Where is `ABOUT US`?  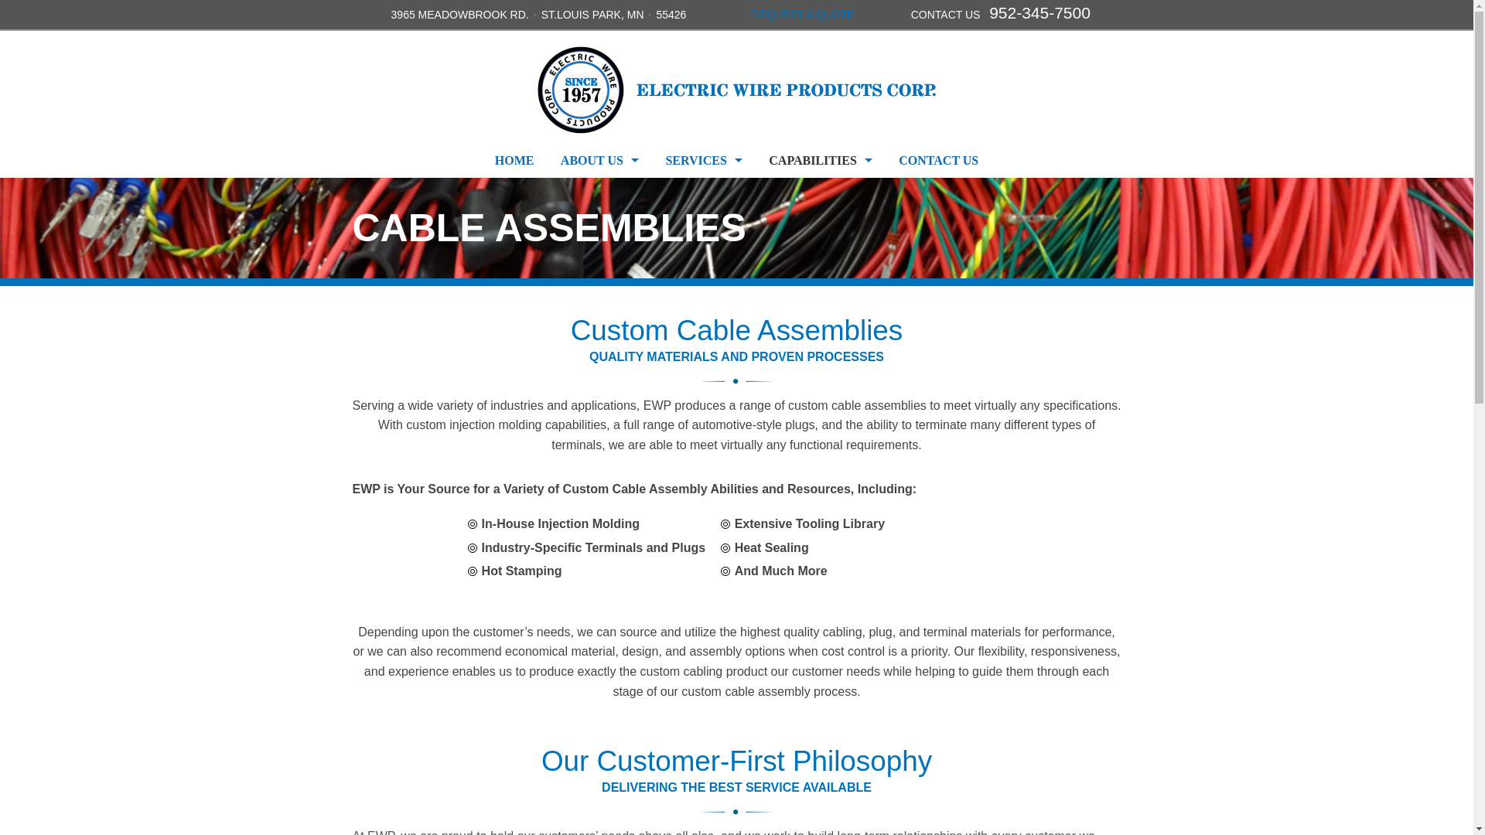
ABOUT US is located at coordinates (599, 160).